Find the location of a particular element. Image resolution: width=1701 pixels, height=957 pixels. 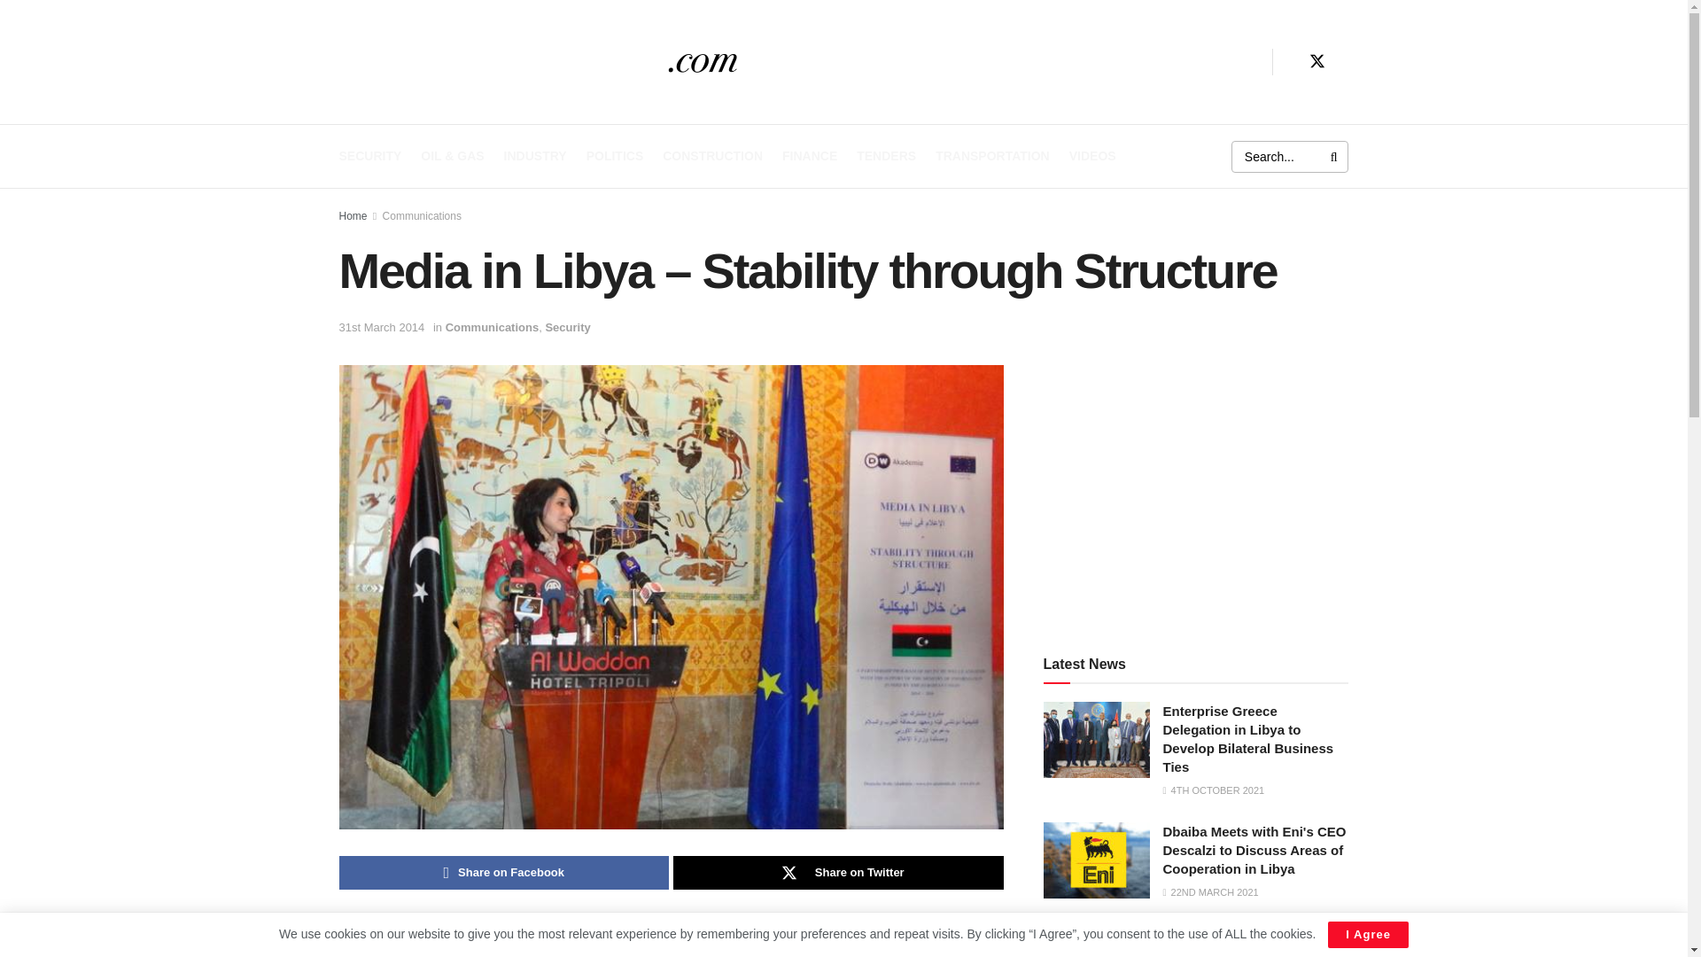

Communications is located at coordinates (422, 215).